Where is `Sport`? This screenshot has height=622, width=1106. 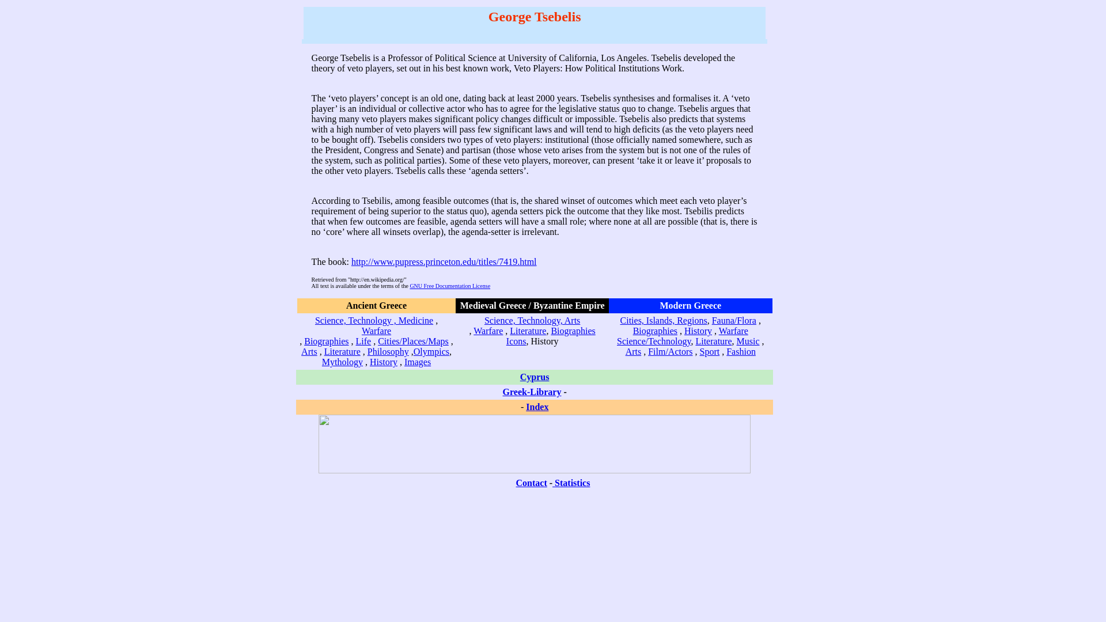 Sport is located at coordinates (710, 351).